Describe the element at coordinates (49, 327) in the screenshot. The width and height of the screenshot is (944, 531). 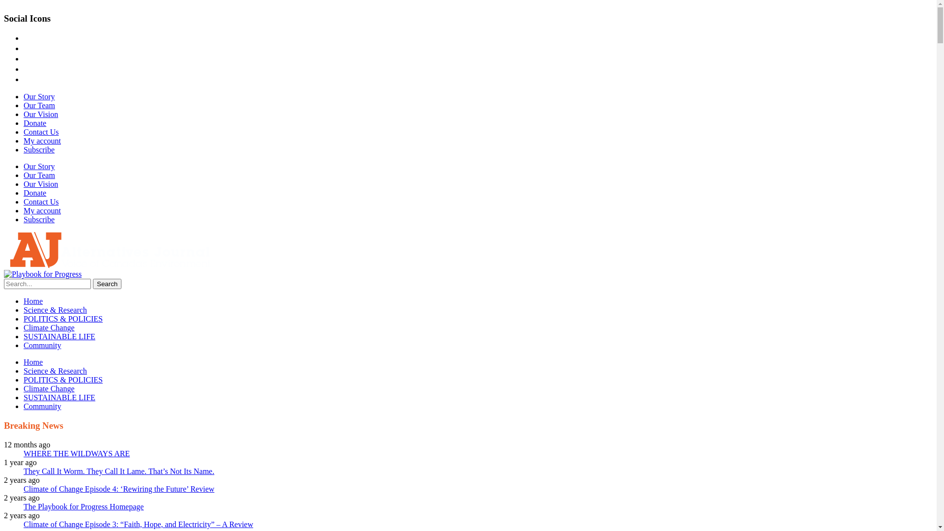
I see `Climate Change` at that location.